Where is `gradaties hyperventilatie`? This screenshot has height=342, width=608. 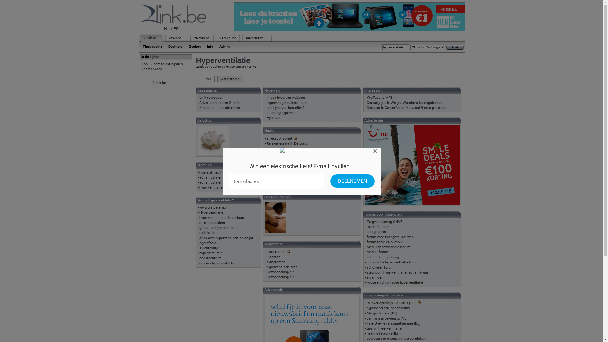
gradaties hyperventilatie is located at coordinates (219, 228).